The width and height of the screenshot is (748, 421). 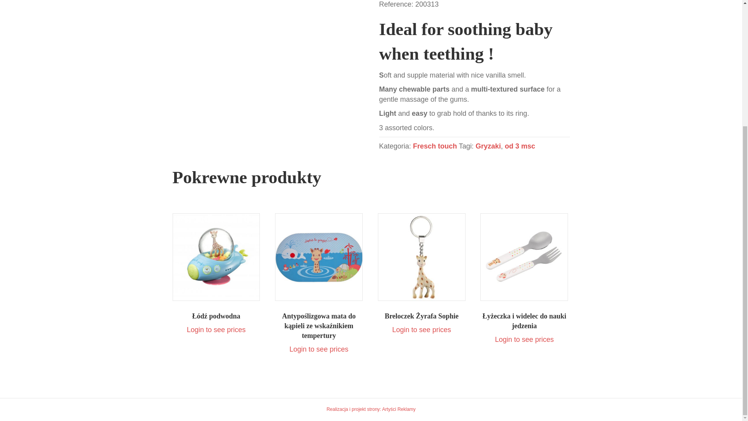 What do you see at coordinates (524, 339) in the screenshot?
I see `Login to see prices` at bounding box center [524, 339].